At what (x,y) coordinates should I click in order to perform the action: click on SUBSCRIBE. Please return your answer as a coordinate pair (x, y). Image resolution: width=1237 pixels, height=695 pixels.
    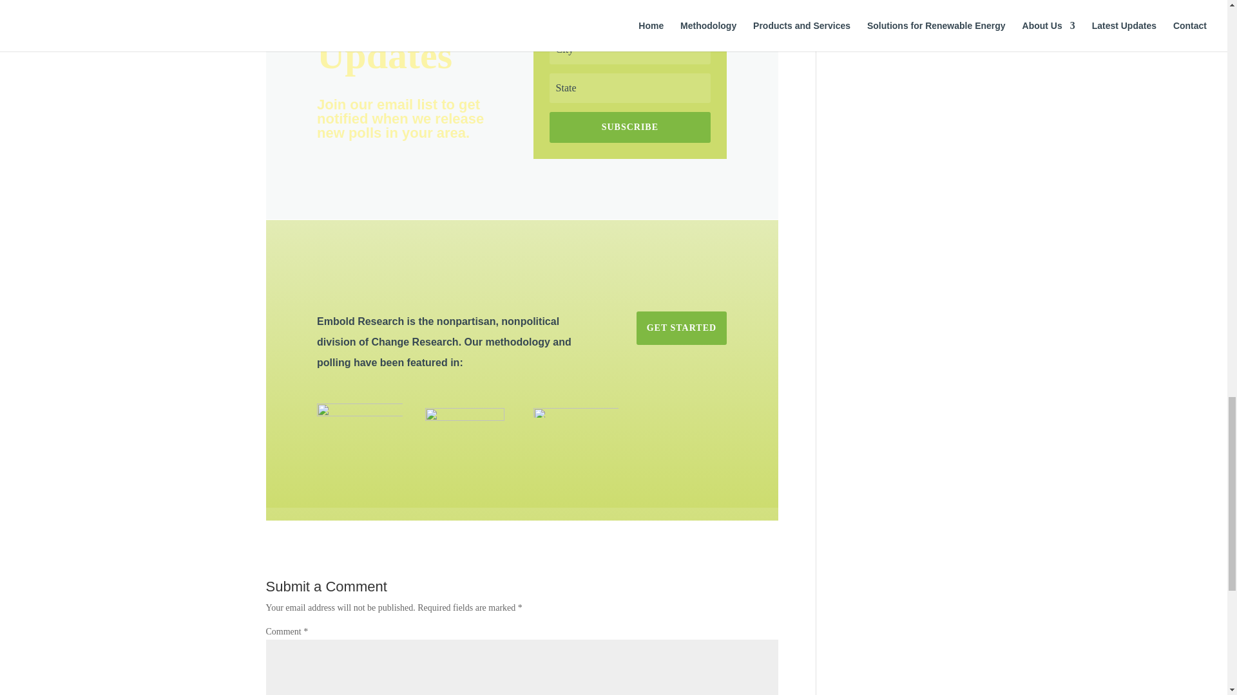
    Looking at the image, I should click on (630, 127).